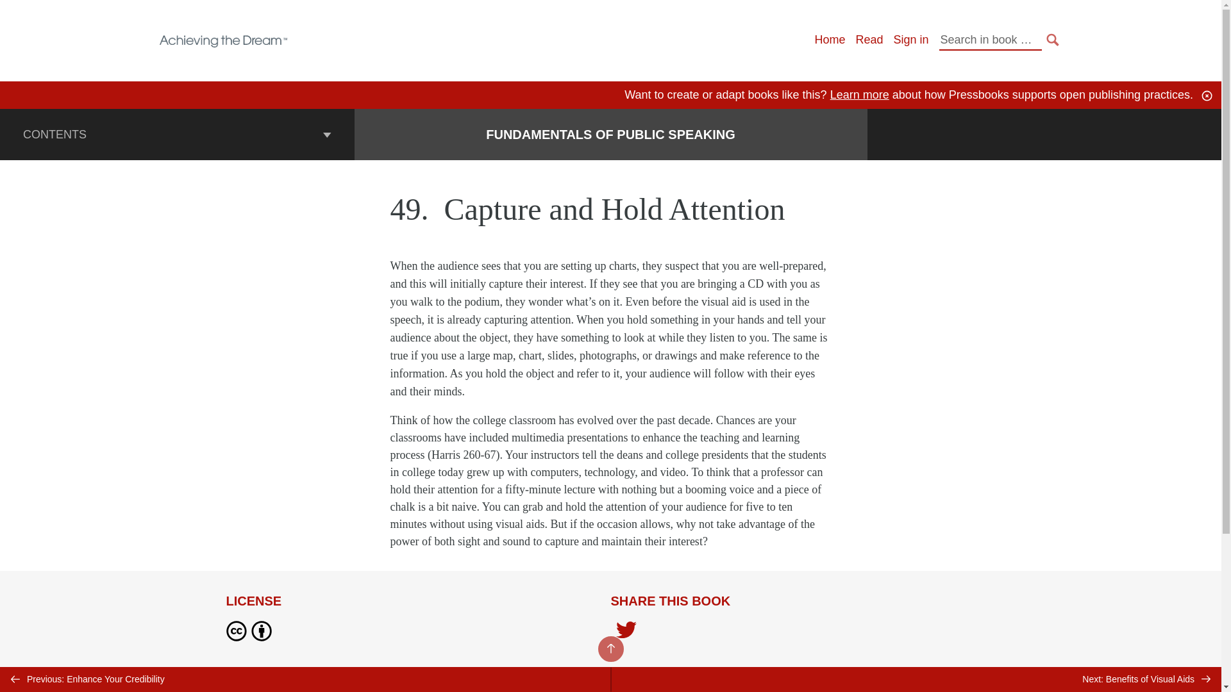  What do you see at coordinates (869, 40) in the screenshot?
I see `Read` at bounding box center [869, 40].